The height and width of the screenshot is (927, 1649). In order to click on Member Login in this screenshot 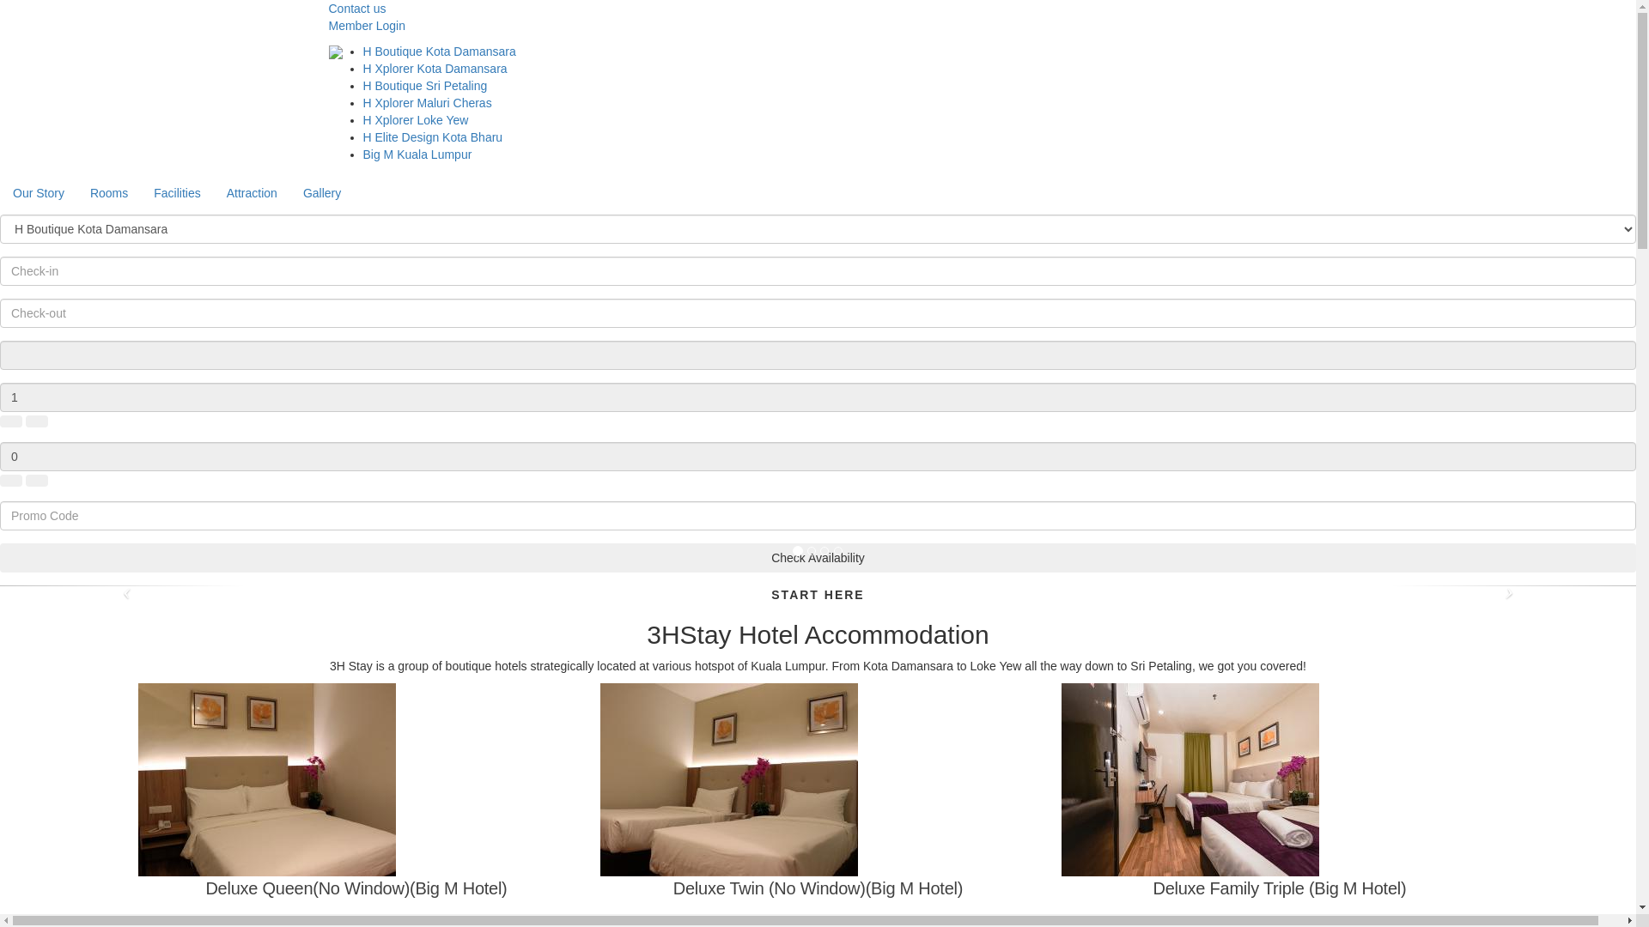, I will do `click(367, 26)`.